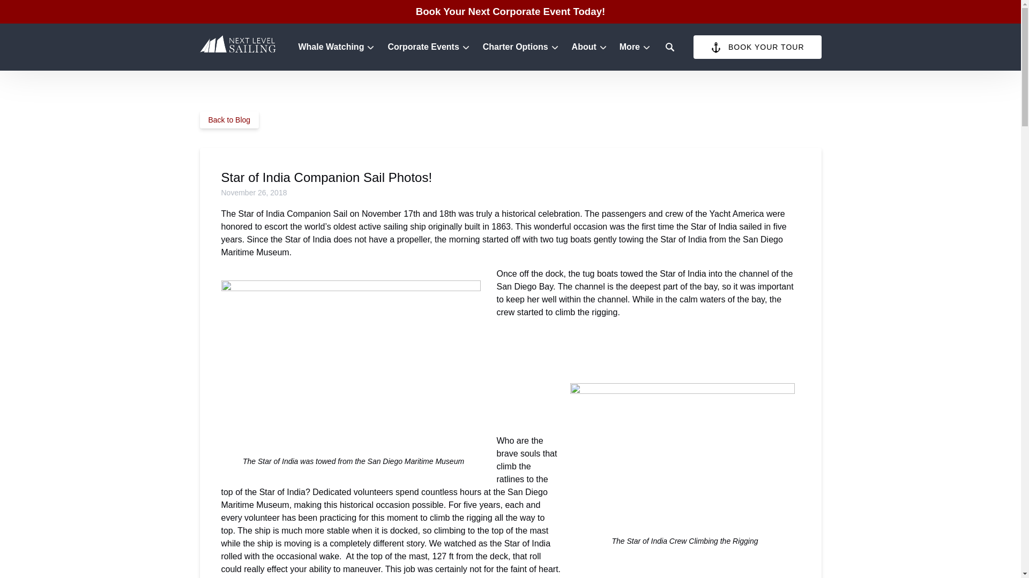 This screenshot has width=1029, height=578. What do you see at coordinates (523, 44) in the screenshot?
I see `Open Charter Options Menu` at bounding box center [523, 44].